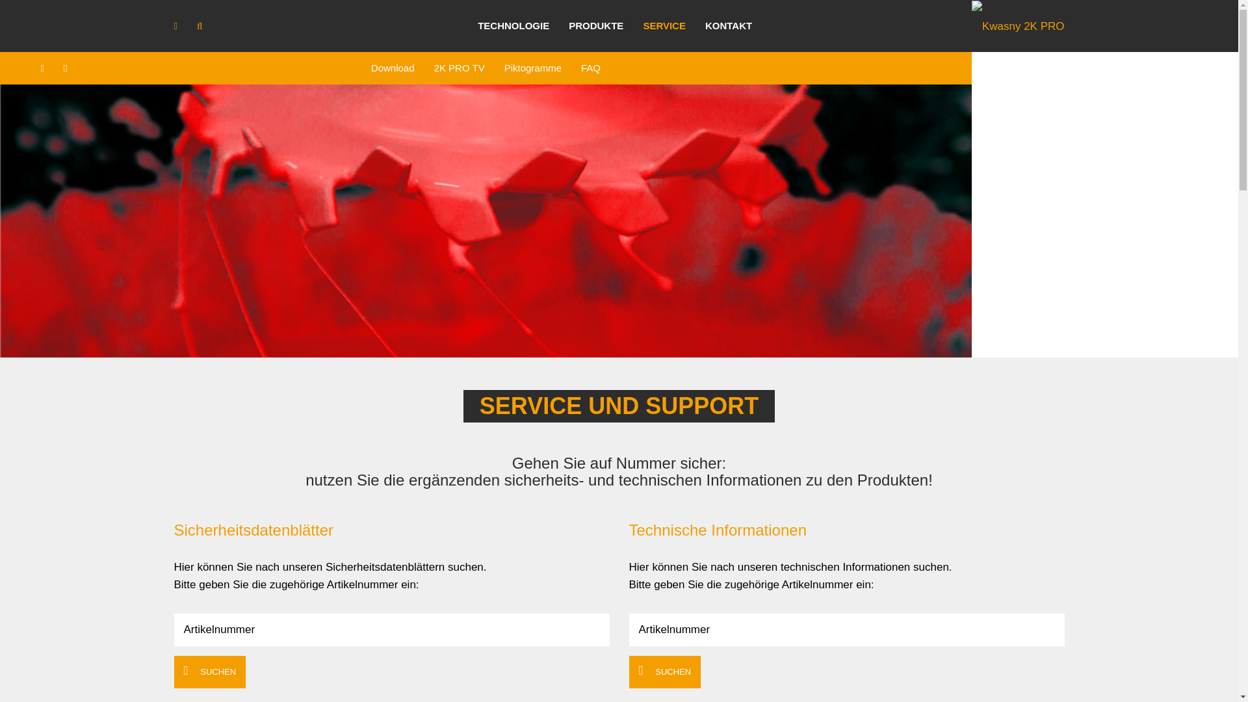  I want to click on PRODUKTE, so click(596, 26).